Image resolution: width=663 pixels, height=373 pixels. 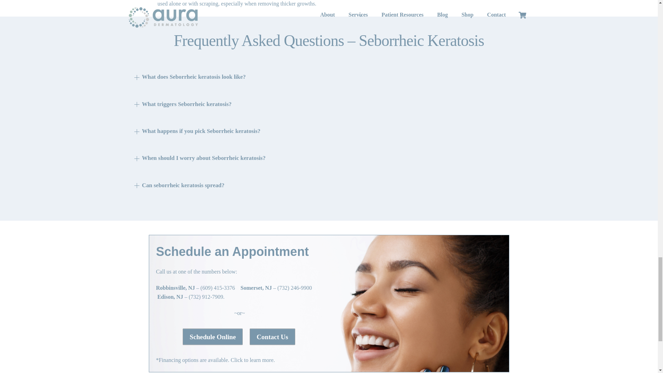 I want to click on What does Seborrheic keratosis look like?, so click(x=190, y=77).